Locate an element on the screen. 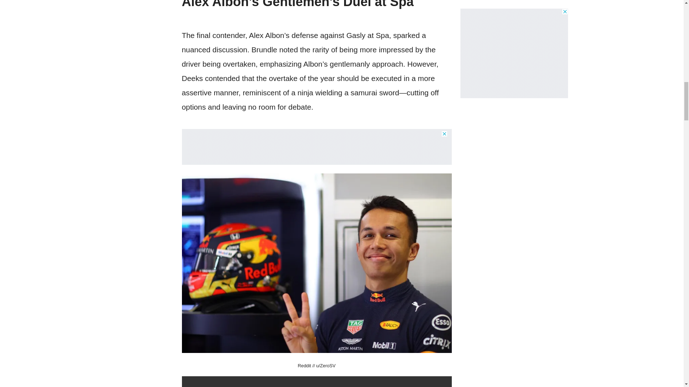 Image resolution: width=689 pixels, height=387 pixels. 3rd party ad content is located at coordinates (514, 14).